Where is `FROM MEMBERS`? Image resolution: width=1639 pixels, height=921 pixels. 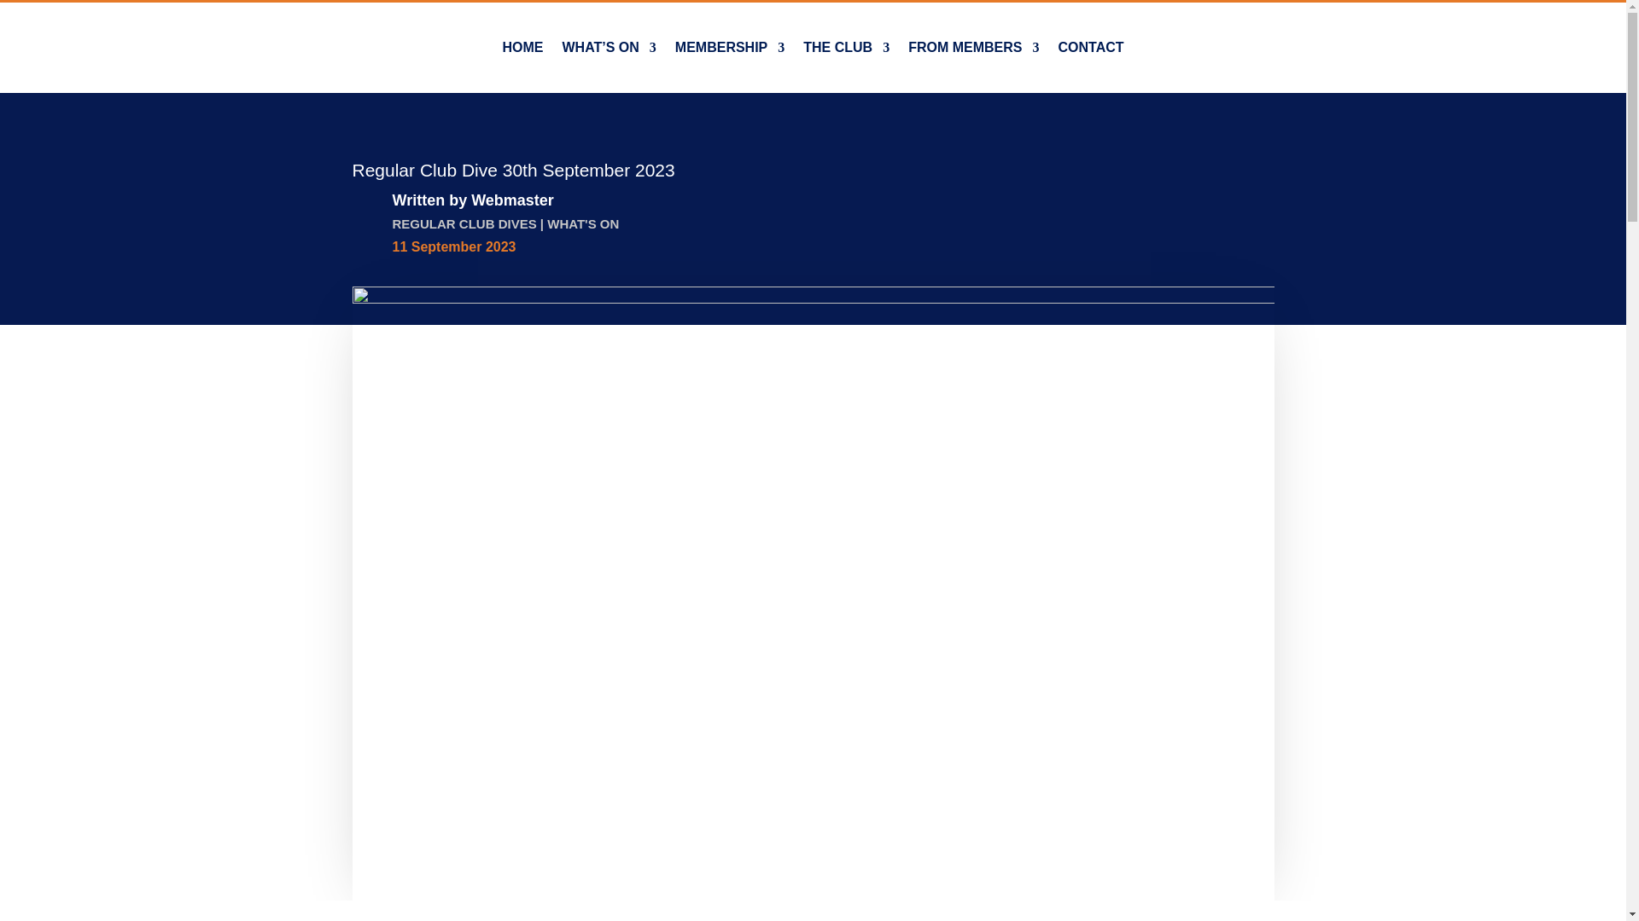
FROM MEMBERS is located at coordinates (973, 48).